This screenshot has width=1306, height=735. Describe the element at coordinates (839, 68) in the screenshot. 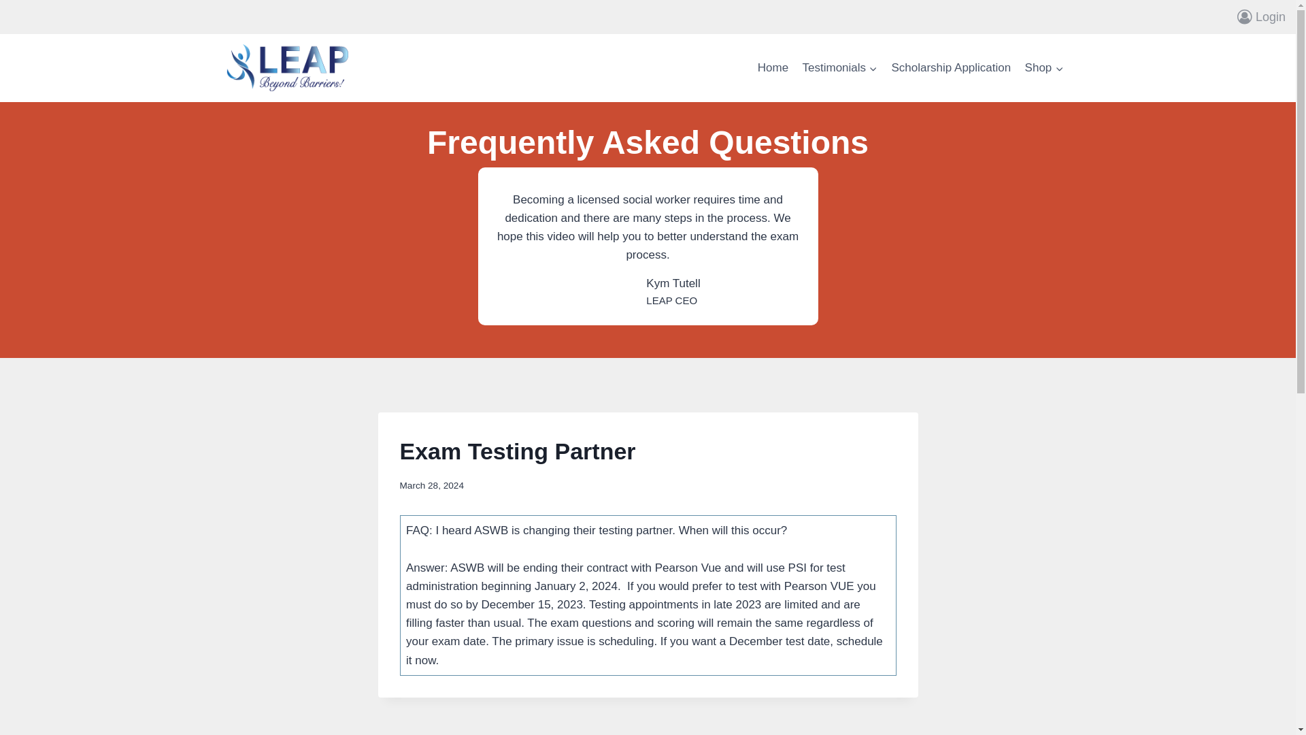

I see `Testimonials` at that location.